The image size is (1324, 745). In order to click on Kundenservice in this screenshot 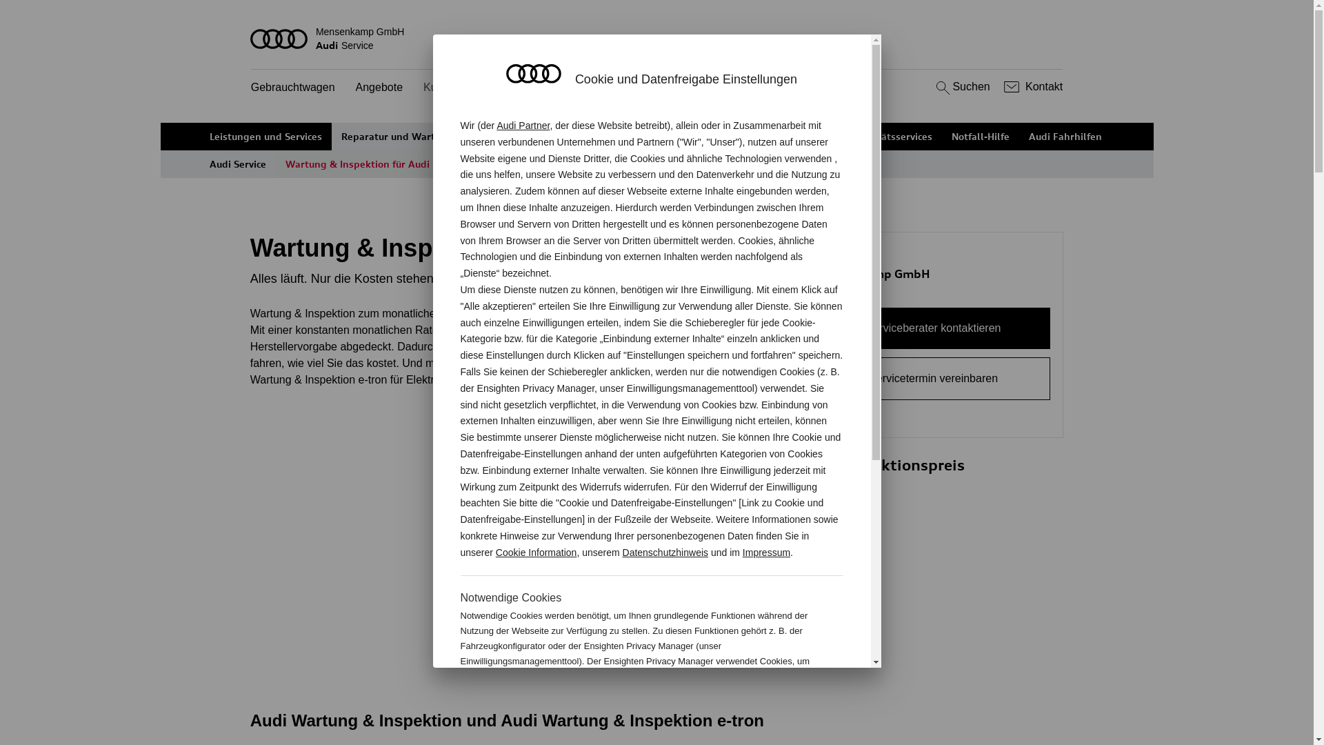, I will do `click(460, 88)`.